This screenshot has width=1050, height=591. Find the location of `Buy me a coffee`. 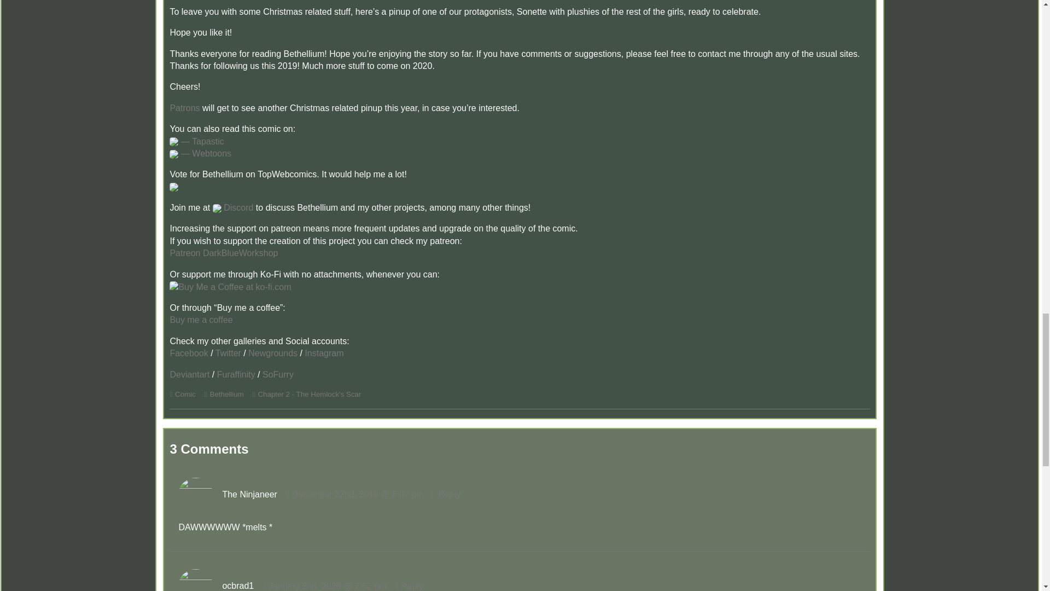

Buy me a coffee is located at coordinates (200, 320).